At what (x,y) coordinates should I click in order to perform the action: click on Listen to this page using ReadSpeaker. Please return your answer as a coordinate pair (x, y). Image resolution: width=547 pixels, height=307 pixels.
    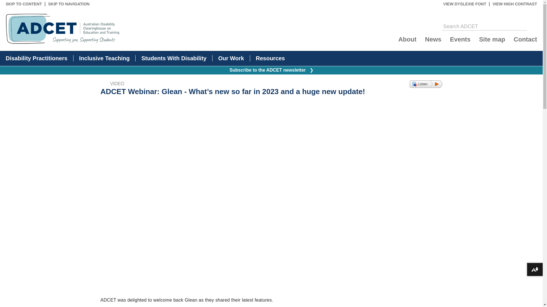
    Looking at the image, I should click on (426, 84).